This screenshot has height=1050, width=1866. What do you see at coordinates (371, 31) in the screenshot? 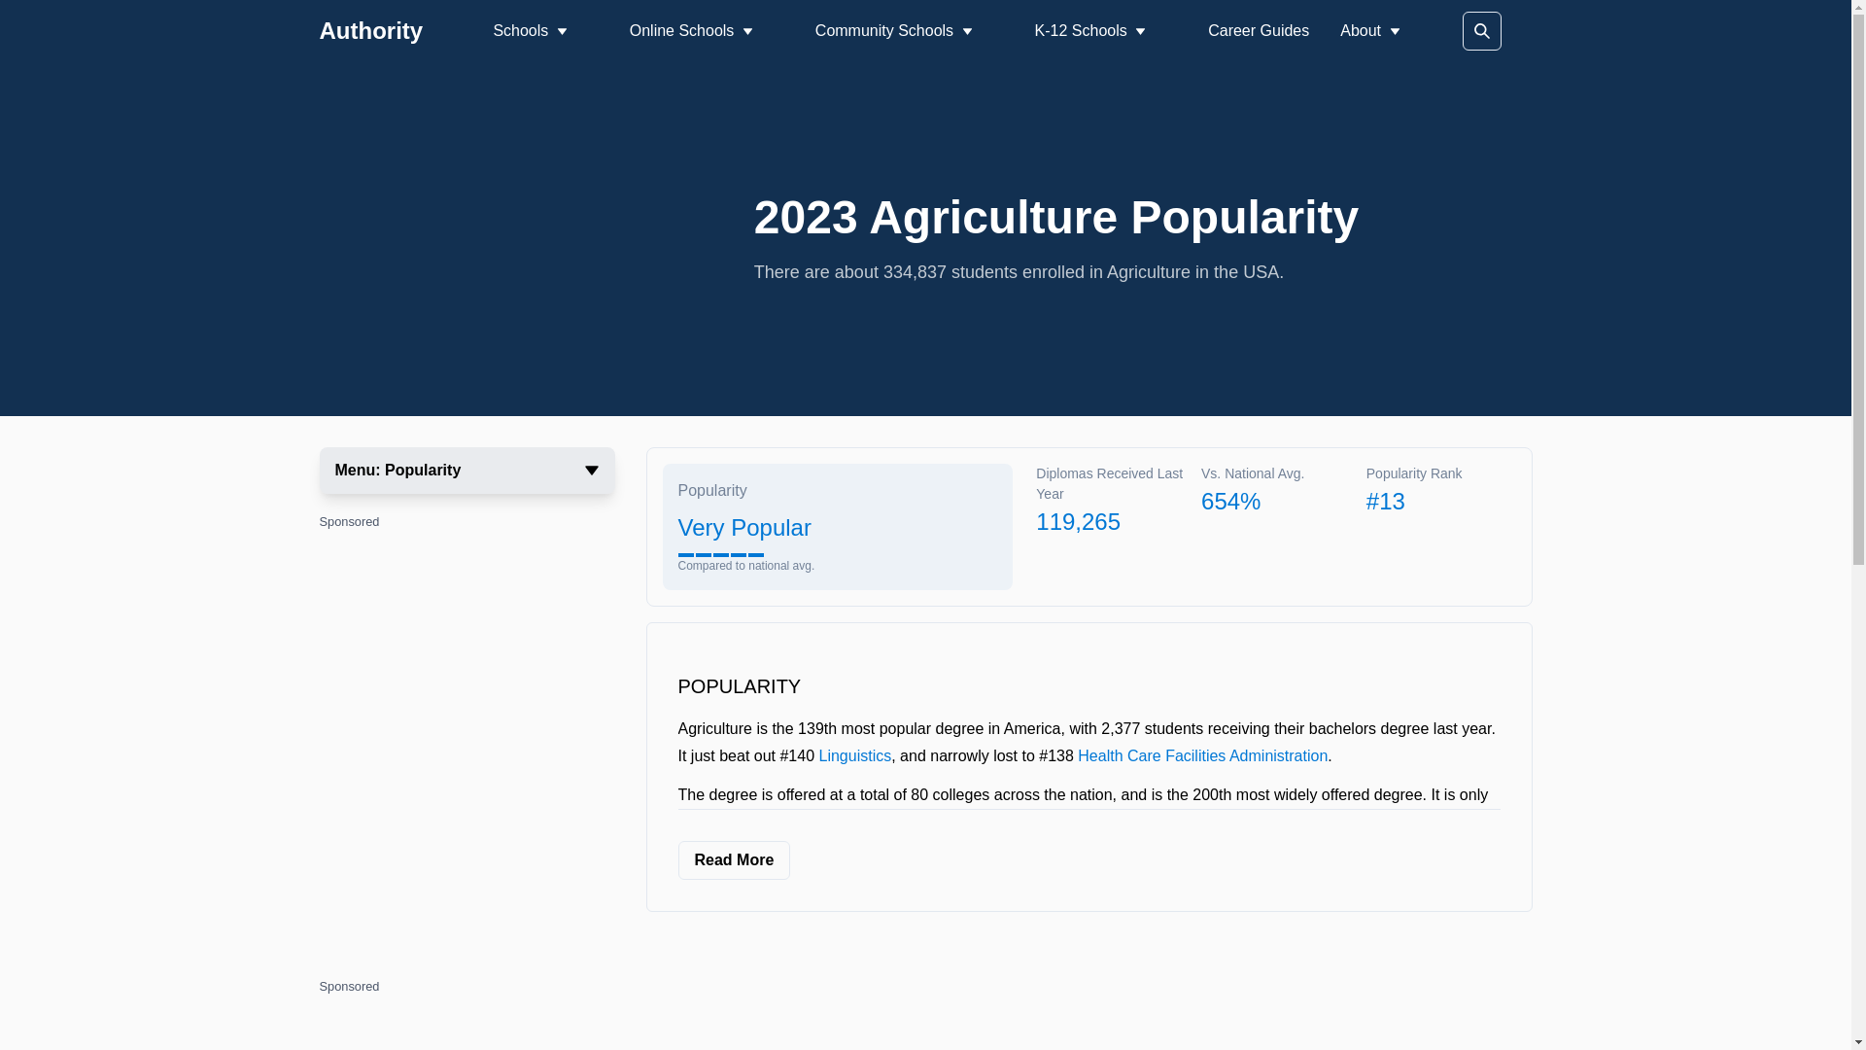
I see `Authority` at bounding box center [371, 31].